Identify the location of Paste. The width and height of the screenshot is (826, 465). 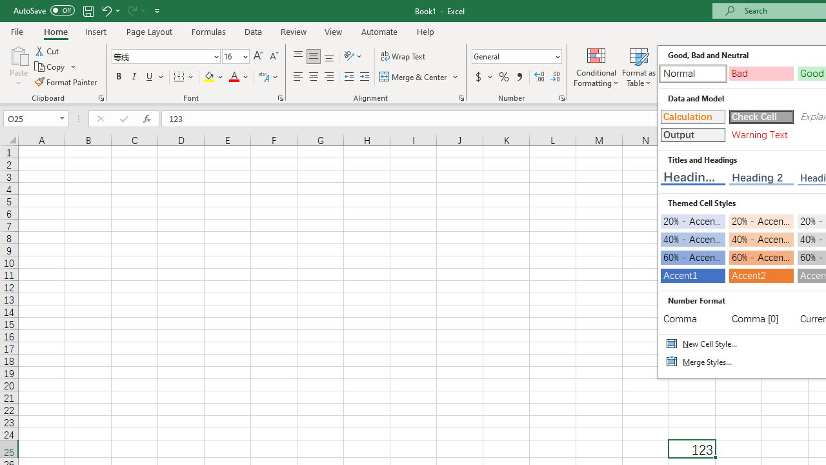
(18, 66).